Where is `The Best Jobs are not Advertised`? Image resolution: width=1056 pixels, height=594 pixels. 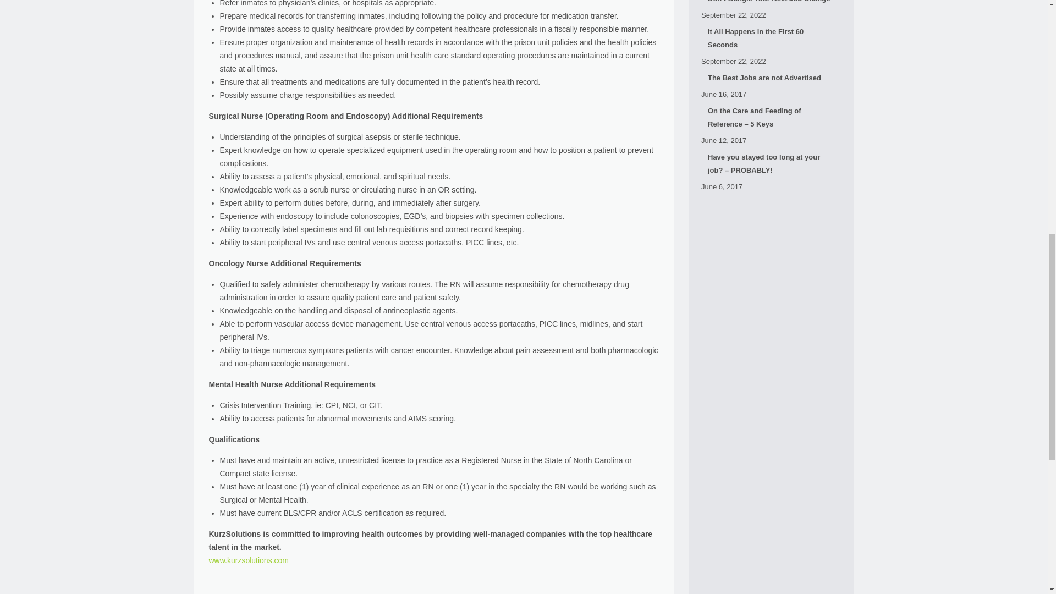 The Best Jobs are not Advertised is located at coordinates (771, 78).